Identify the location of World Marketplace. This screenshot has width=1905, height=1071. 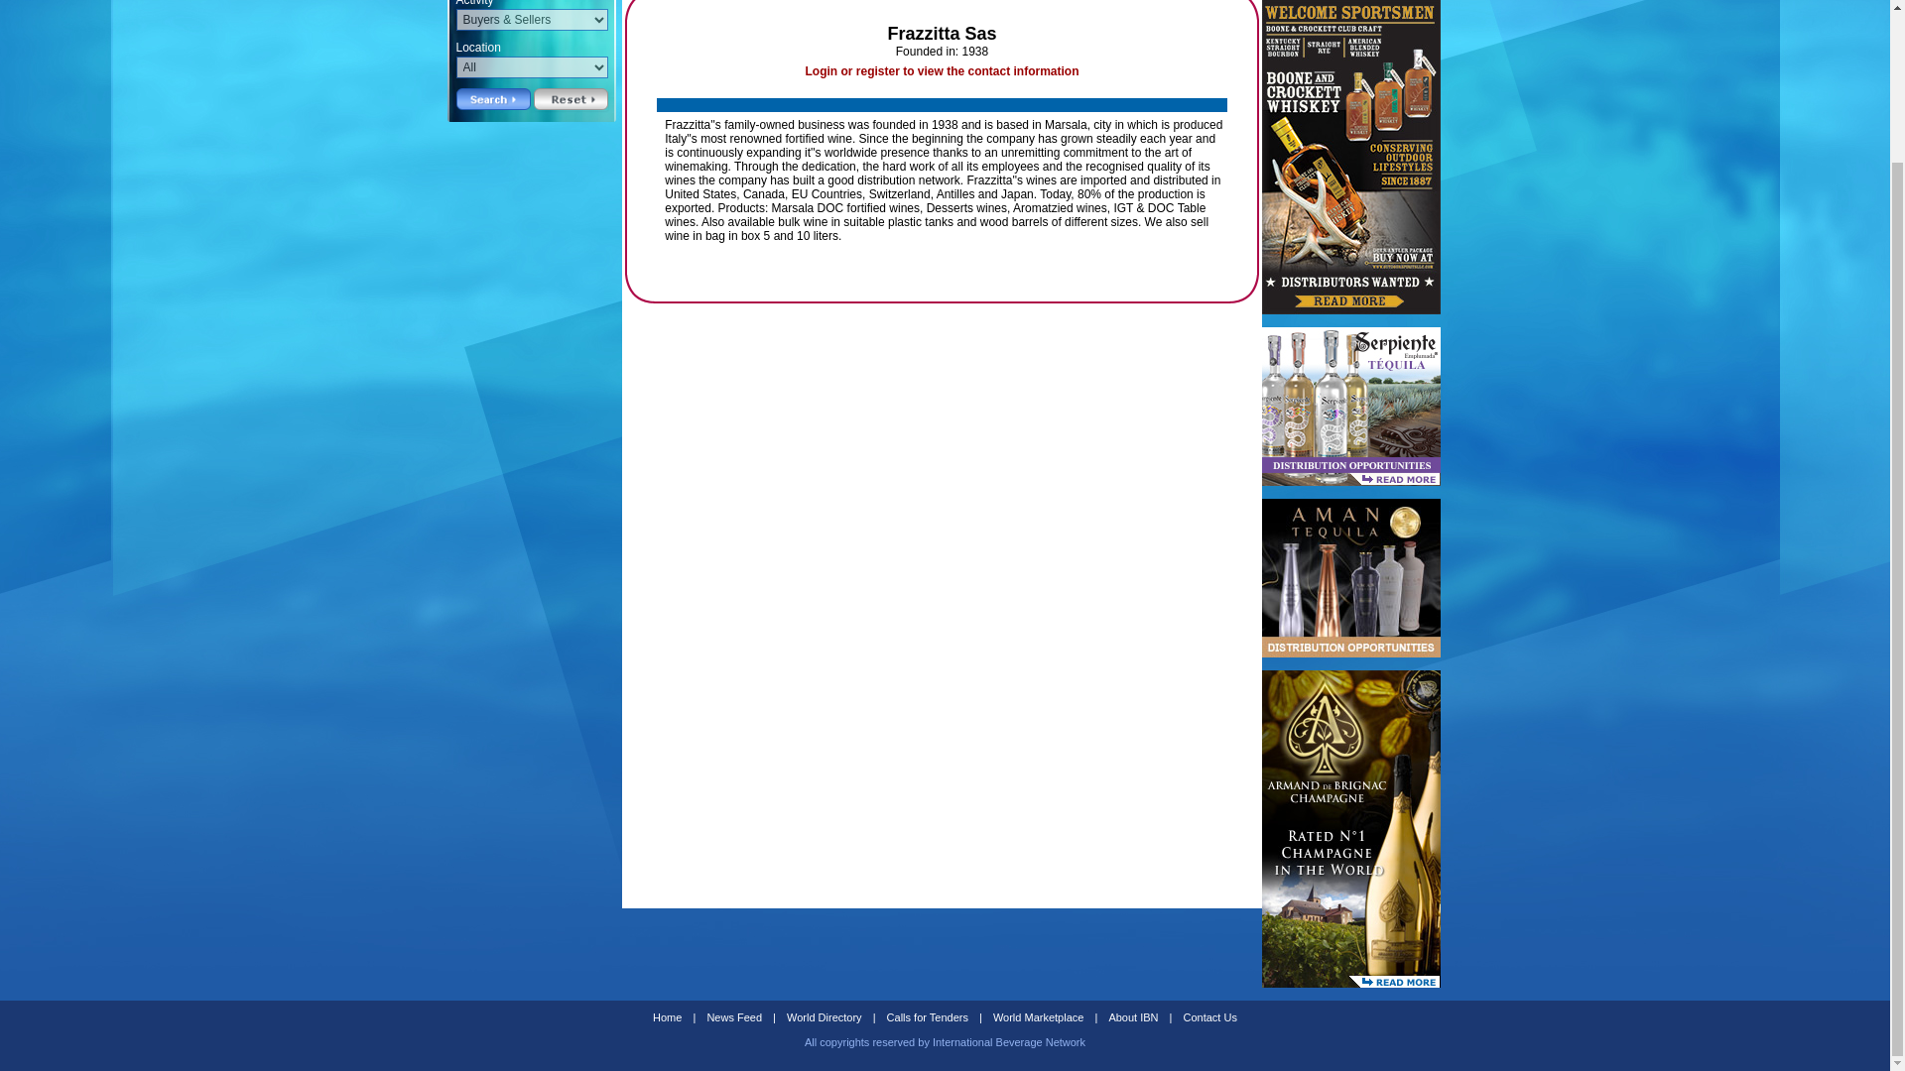
(1038, 1017).